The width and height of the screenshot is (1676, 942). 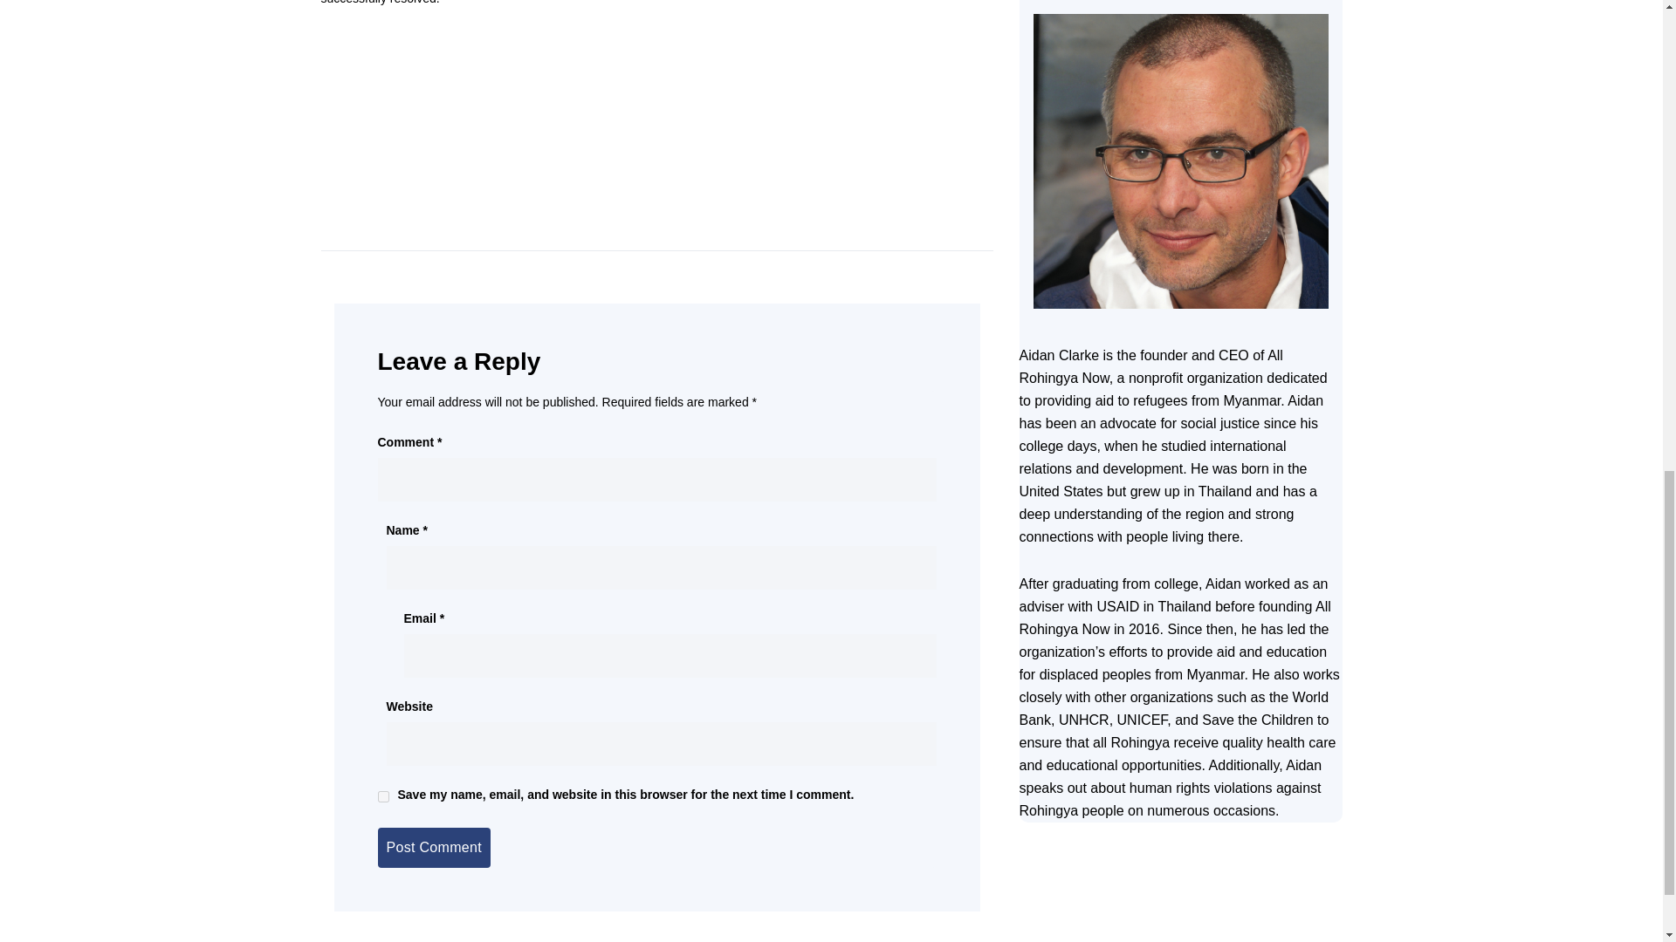 What do you see at coordinates (382, 797) in the screenshot?
I see `yes` at bounding box center [382, 797].